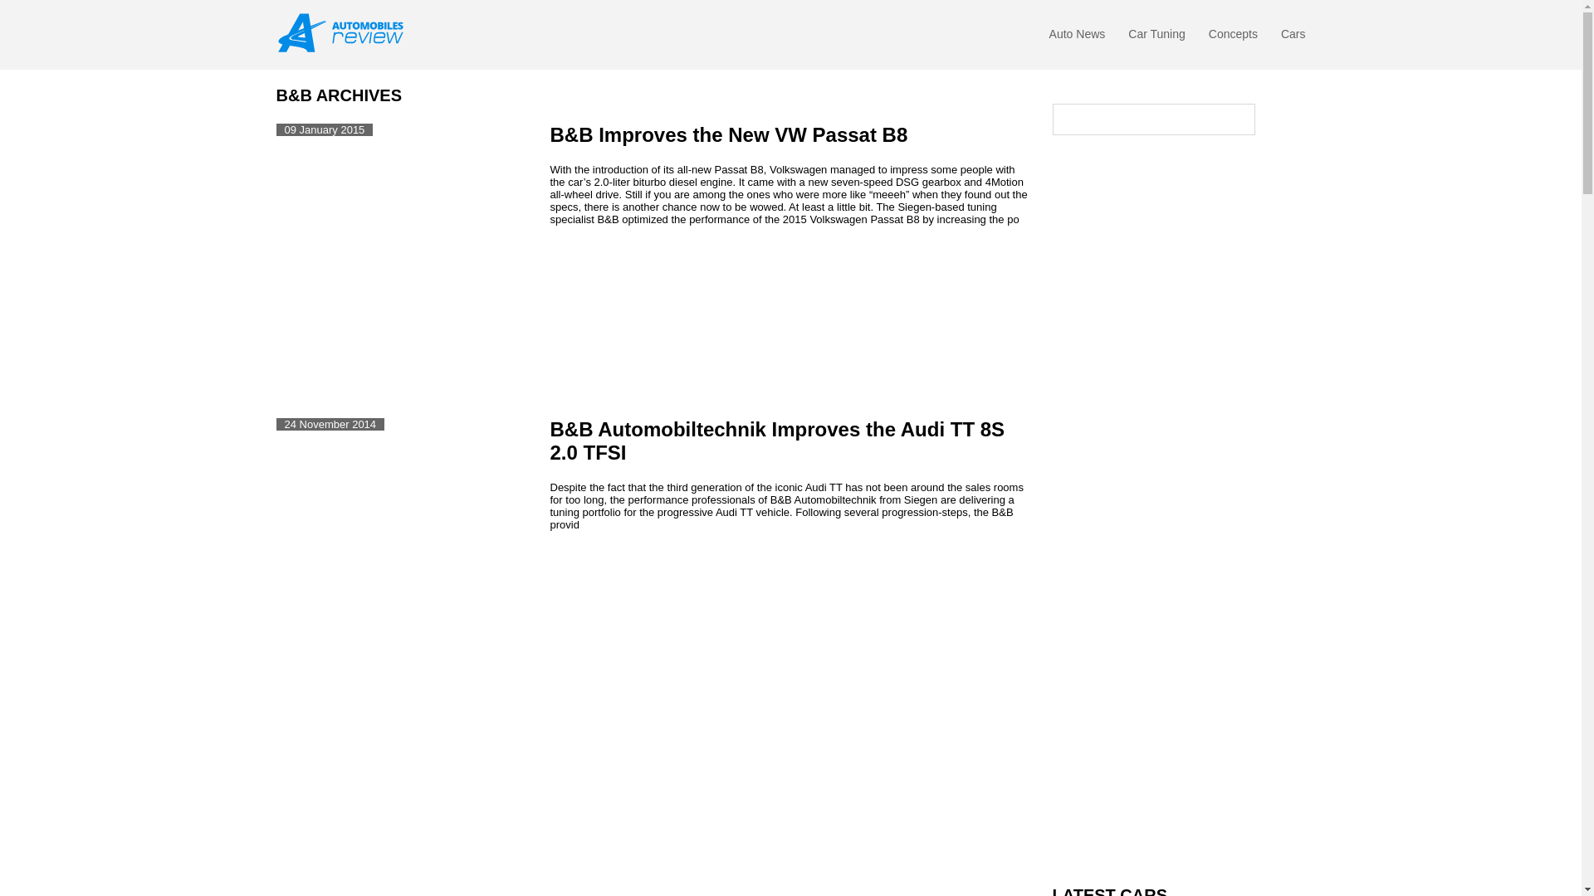  What do you see at coordinates (1093, 166) in the screenshot?
I see `Buick Regal GS` at bounding box center [1093, 166].